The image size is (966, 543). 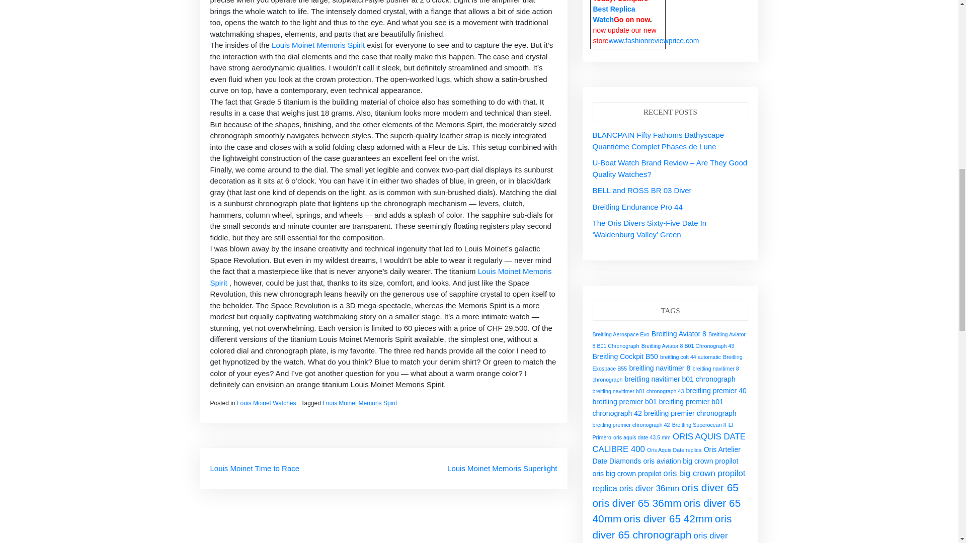 What do you see at coordinates (690, 357) in the screenshot?
I see `breitling colt 44 automatic` at bounding box center [690, 357].